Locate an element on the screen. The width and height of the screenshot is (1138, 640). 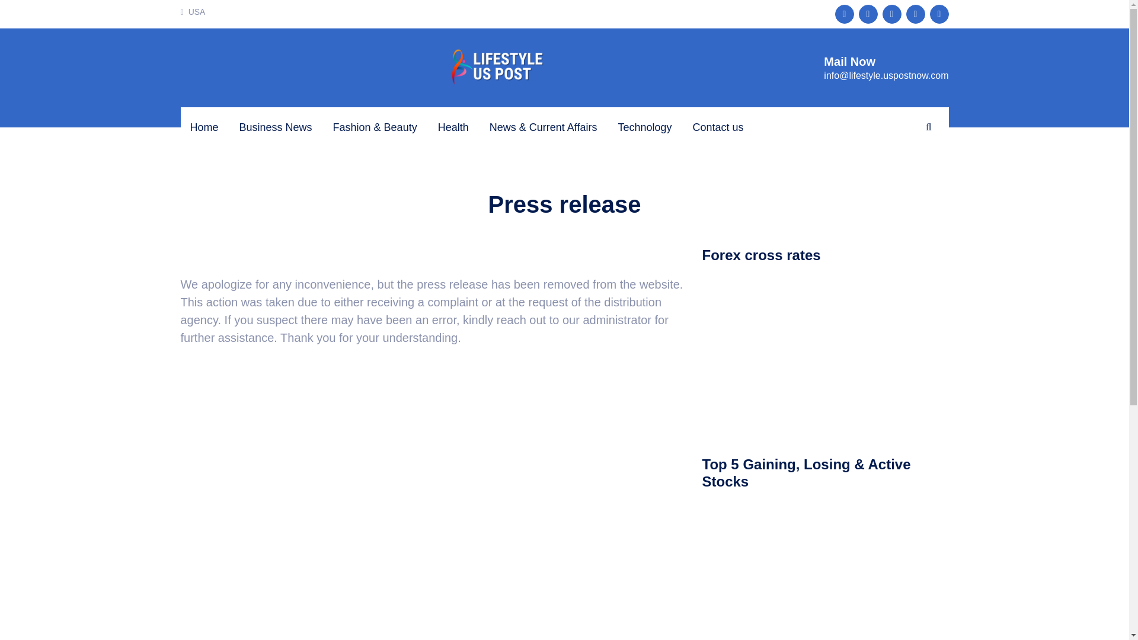
Health is located at coordinates (453, 128).